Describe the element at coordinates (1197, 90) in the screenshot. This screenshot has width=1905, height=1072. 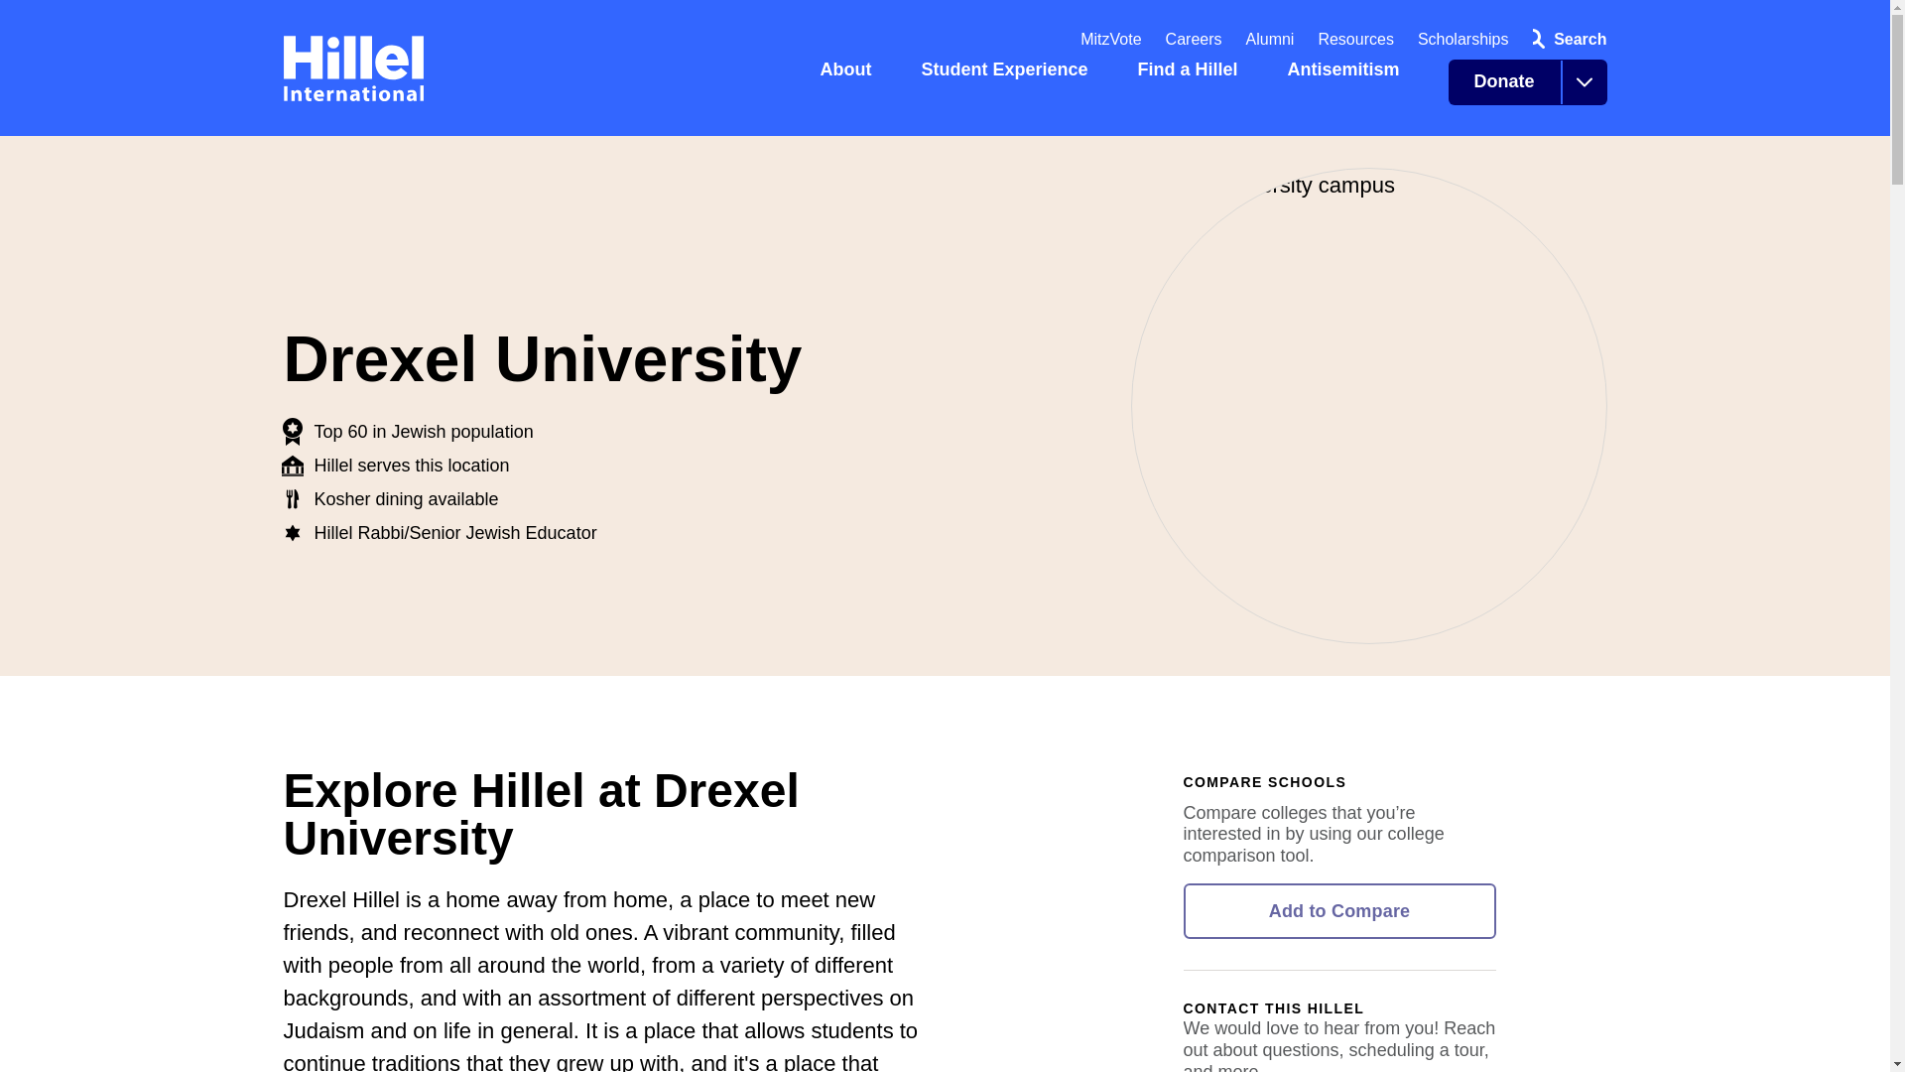
I see `Find a Hillel` at that location.